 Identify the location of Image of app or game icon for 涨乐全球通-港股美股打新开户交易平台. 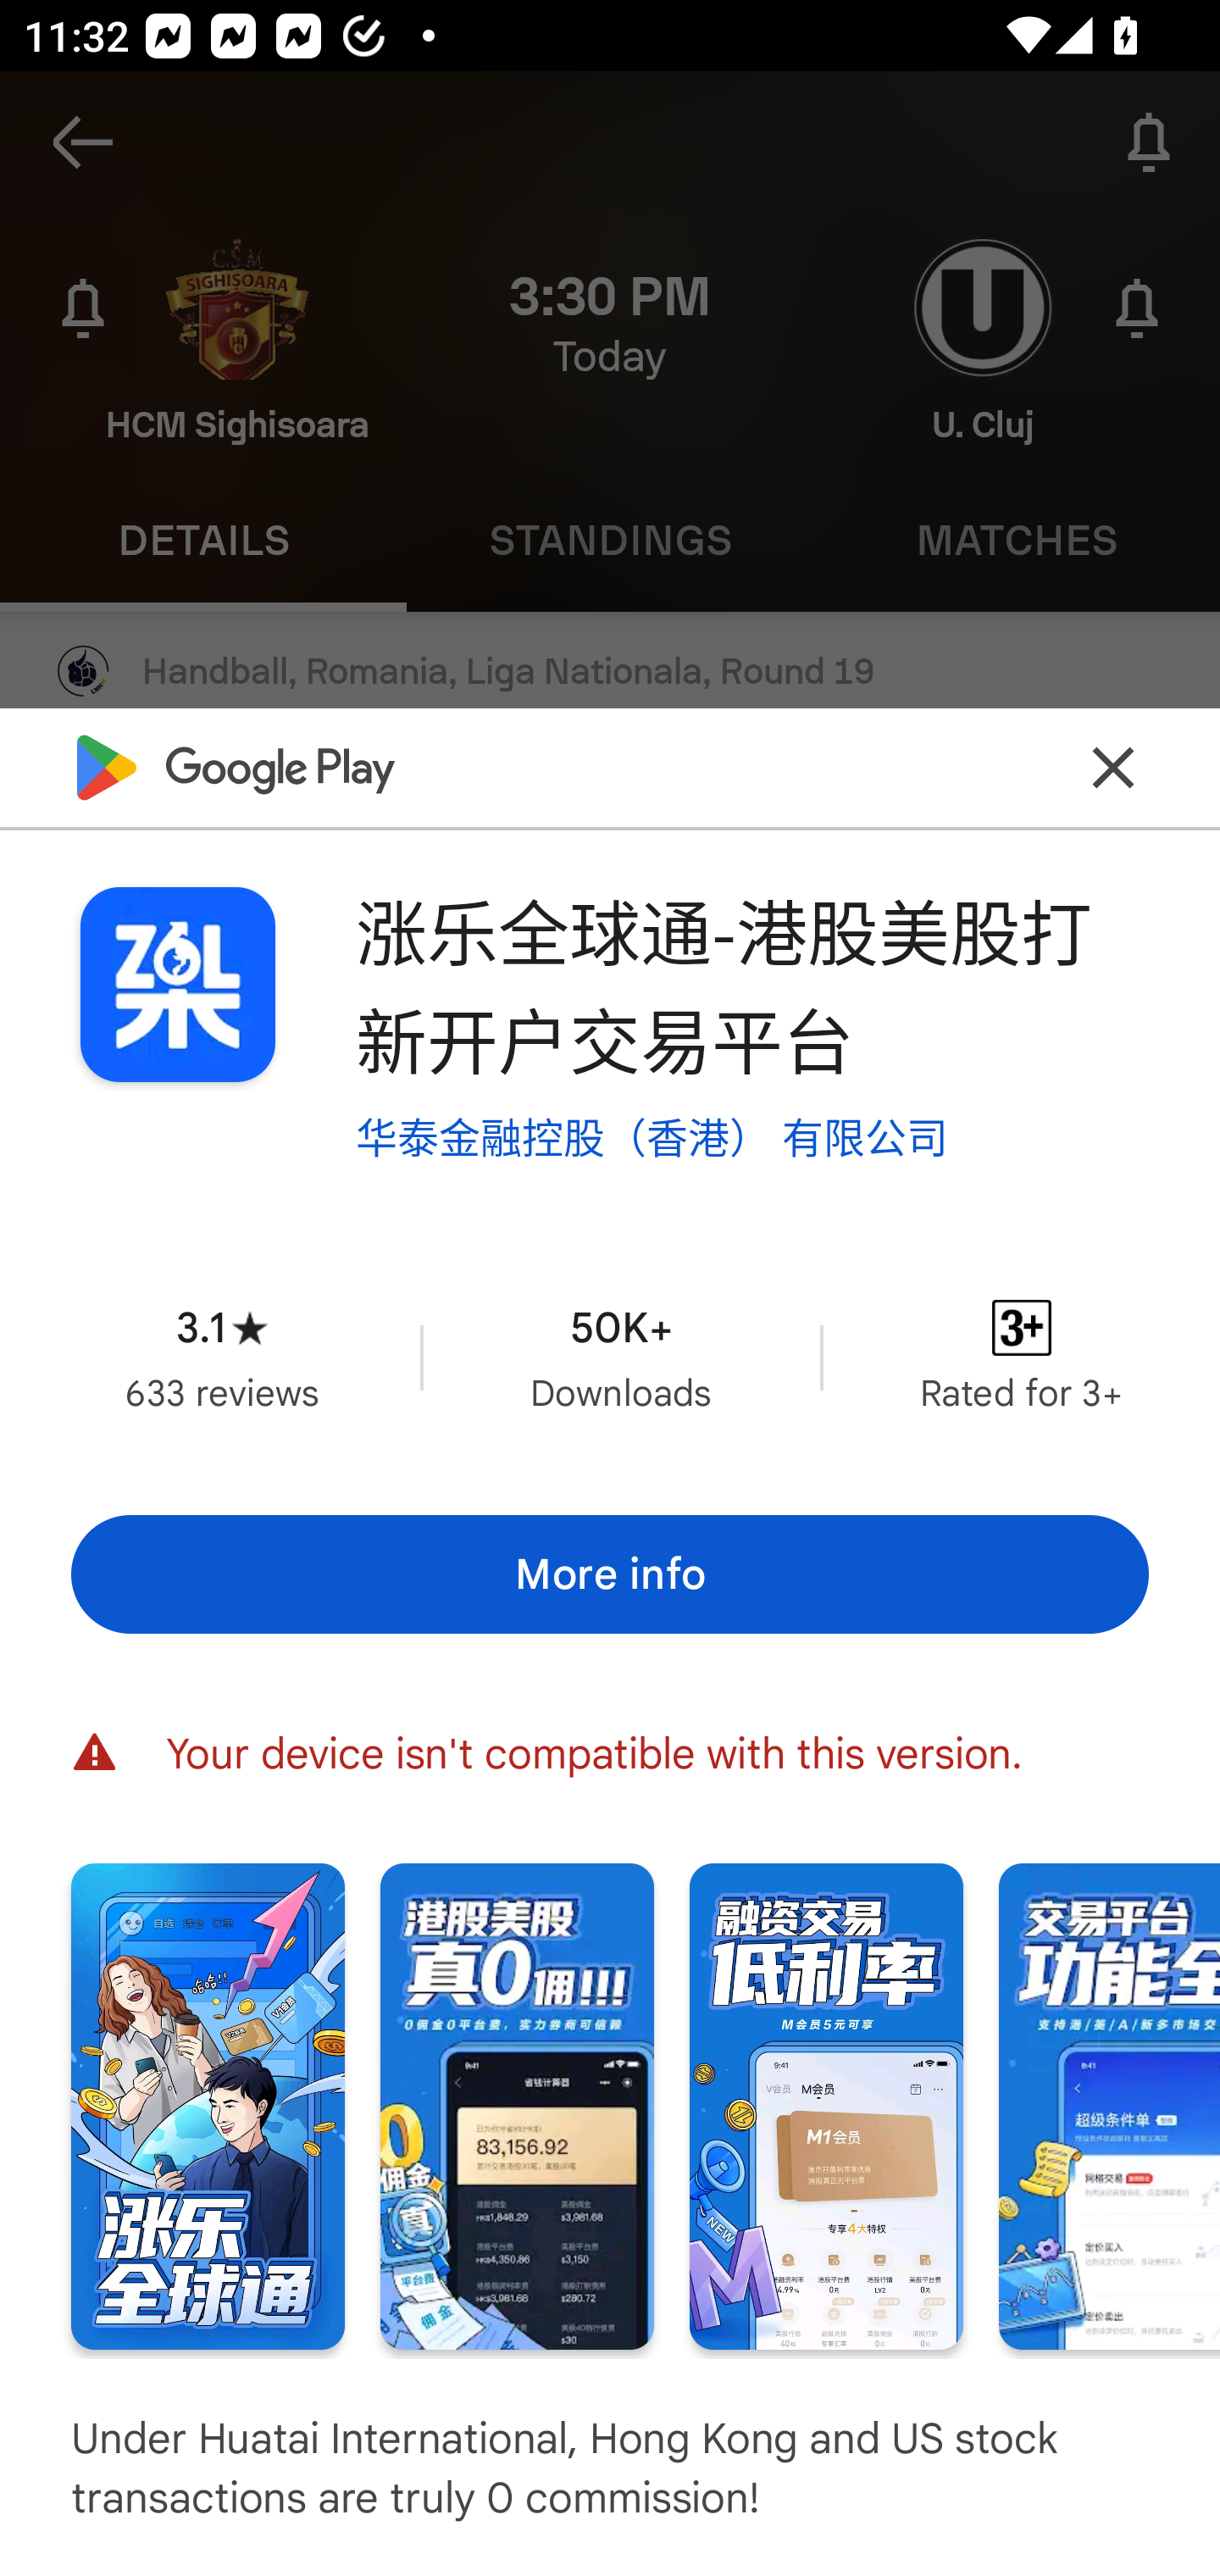
(177, 985).